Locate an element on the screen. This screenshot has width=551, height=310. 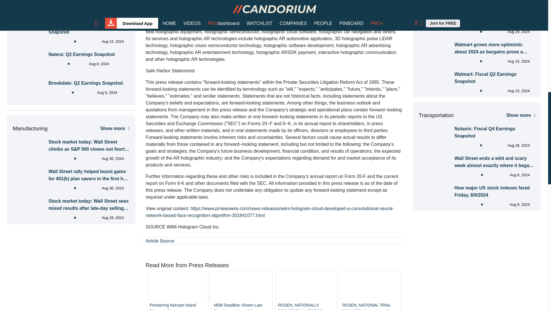
Article Source is located at coordinates (160, 241).